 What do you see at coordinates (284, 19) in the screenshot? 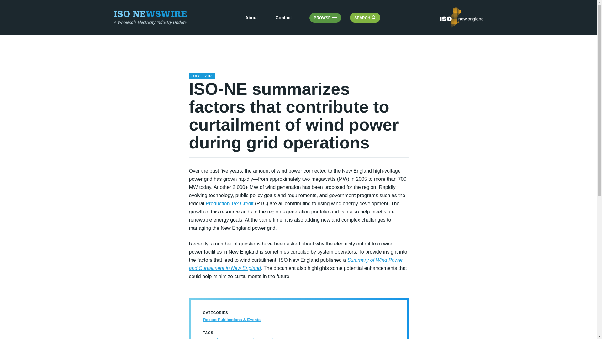
I see `Contact` at bounding box center [284, 19].